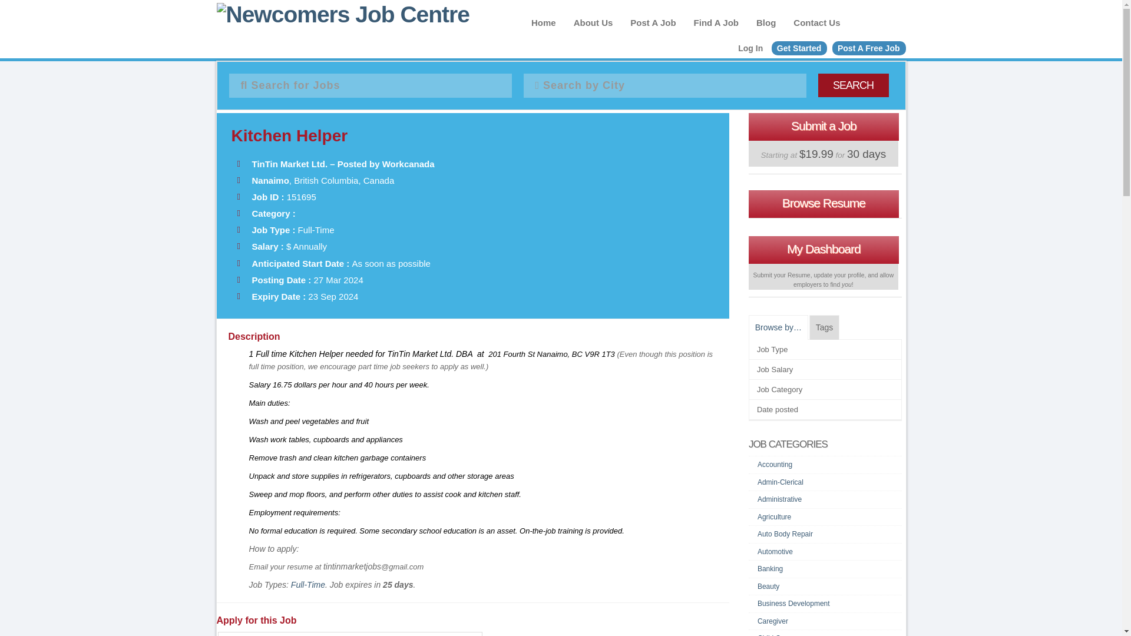 The width and height of the screenshot is (1131, 636). What do you see at coordinates (408, 164) in the screenshot?
I see `Workcanada` at bounding box center [408, 164].